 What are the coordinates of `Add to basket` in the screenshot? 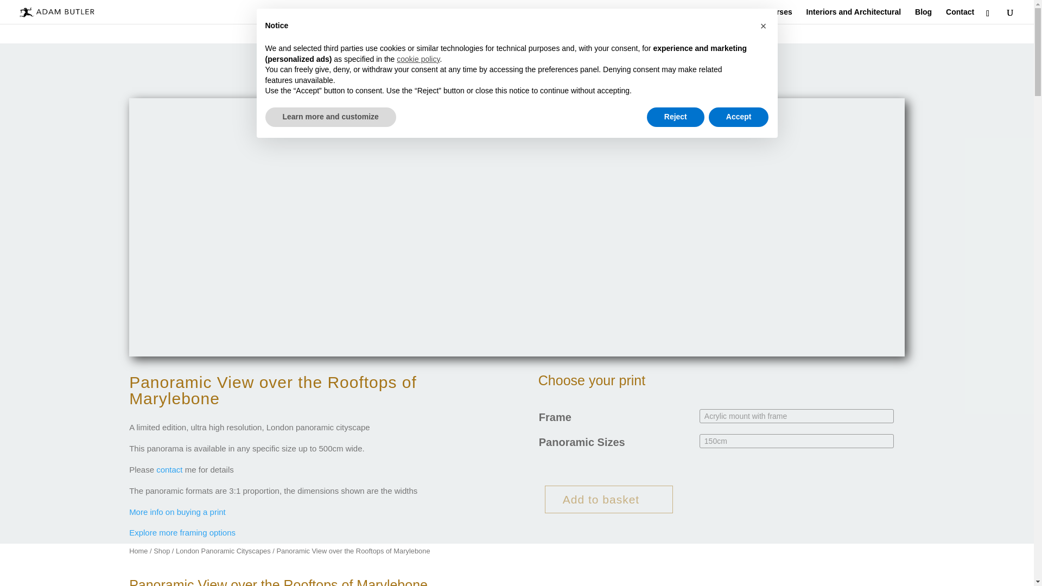 It's located at (609, 499).